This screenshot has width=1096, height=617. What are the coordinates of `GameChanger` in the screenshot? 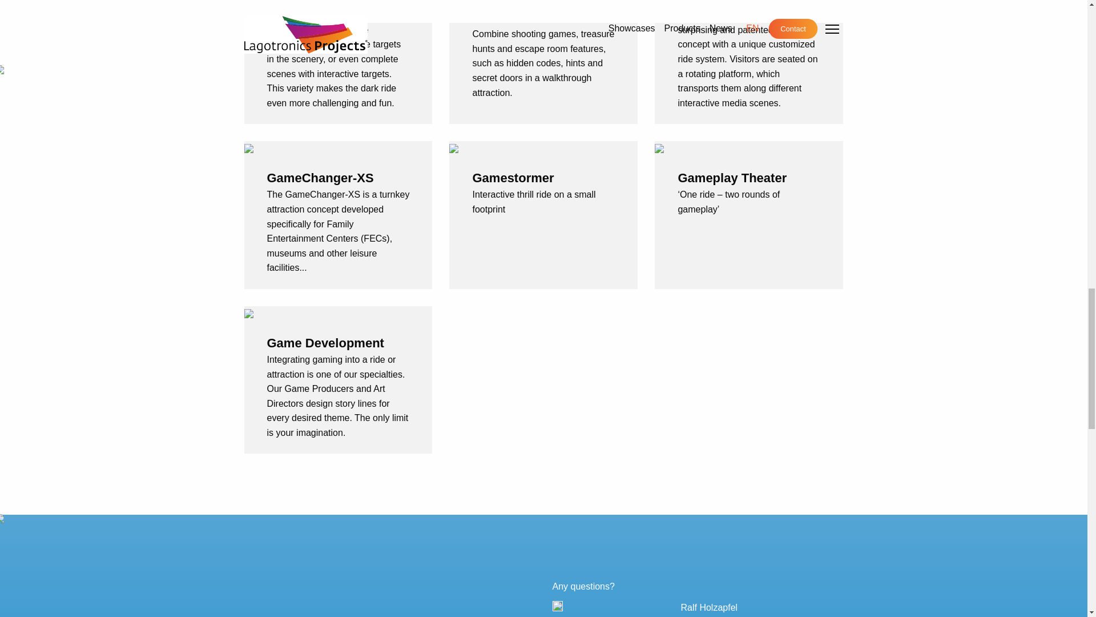 It's located at (720, 2).